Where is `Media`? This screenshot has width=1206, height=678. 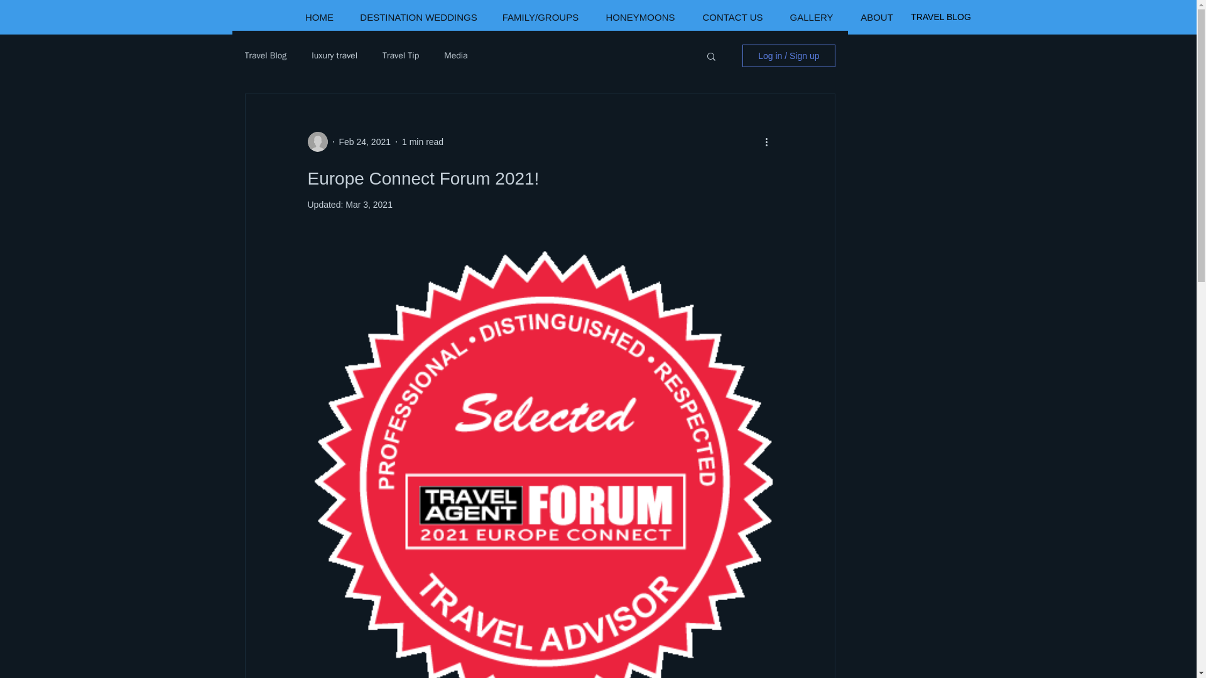 Media is located at coordinates (455, 55).